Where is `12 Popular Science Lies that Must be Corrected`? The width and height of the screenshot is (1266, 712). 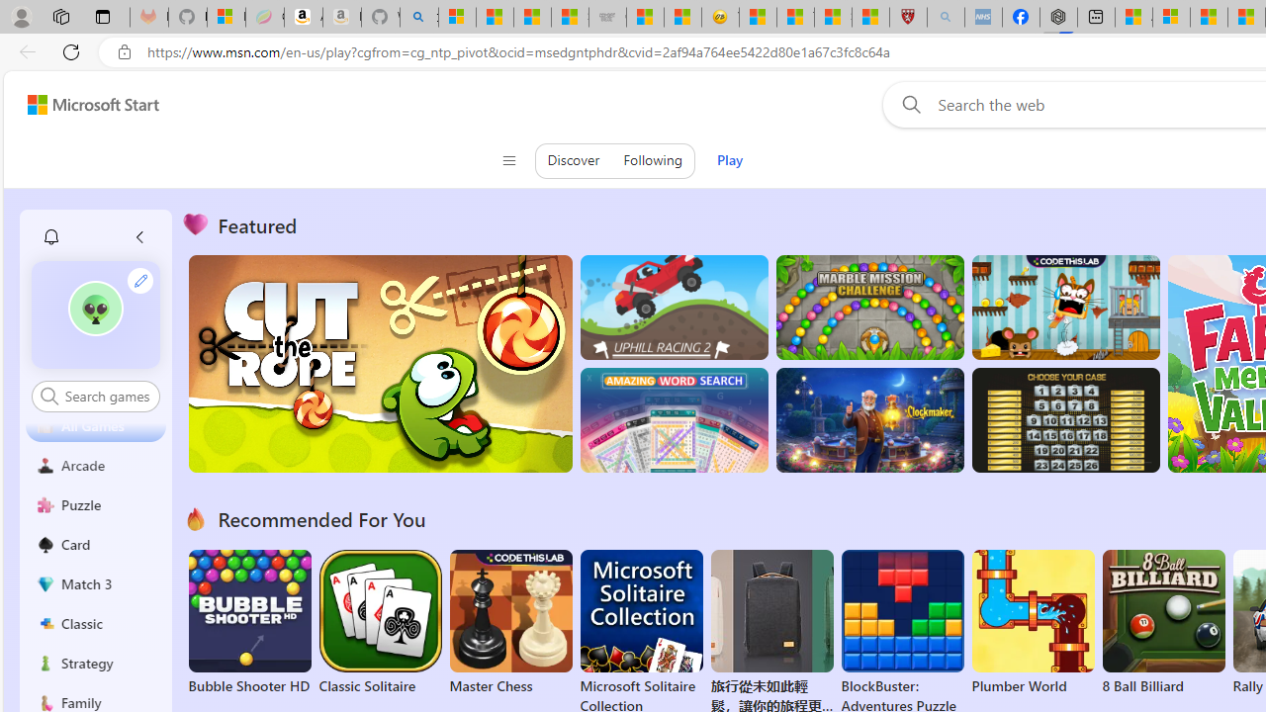
12 Popular Science Lies that Must be Corrected is located at coordinates (870, 18).